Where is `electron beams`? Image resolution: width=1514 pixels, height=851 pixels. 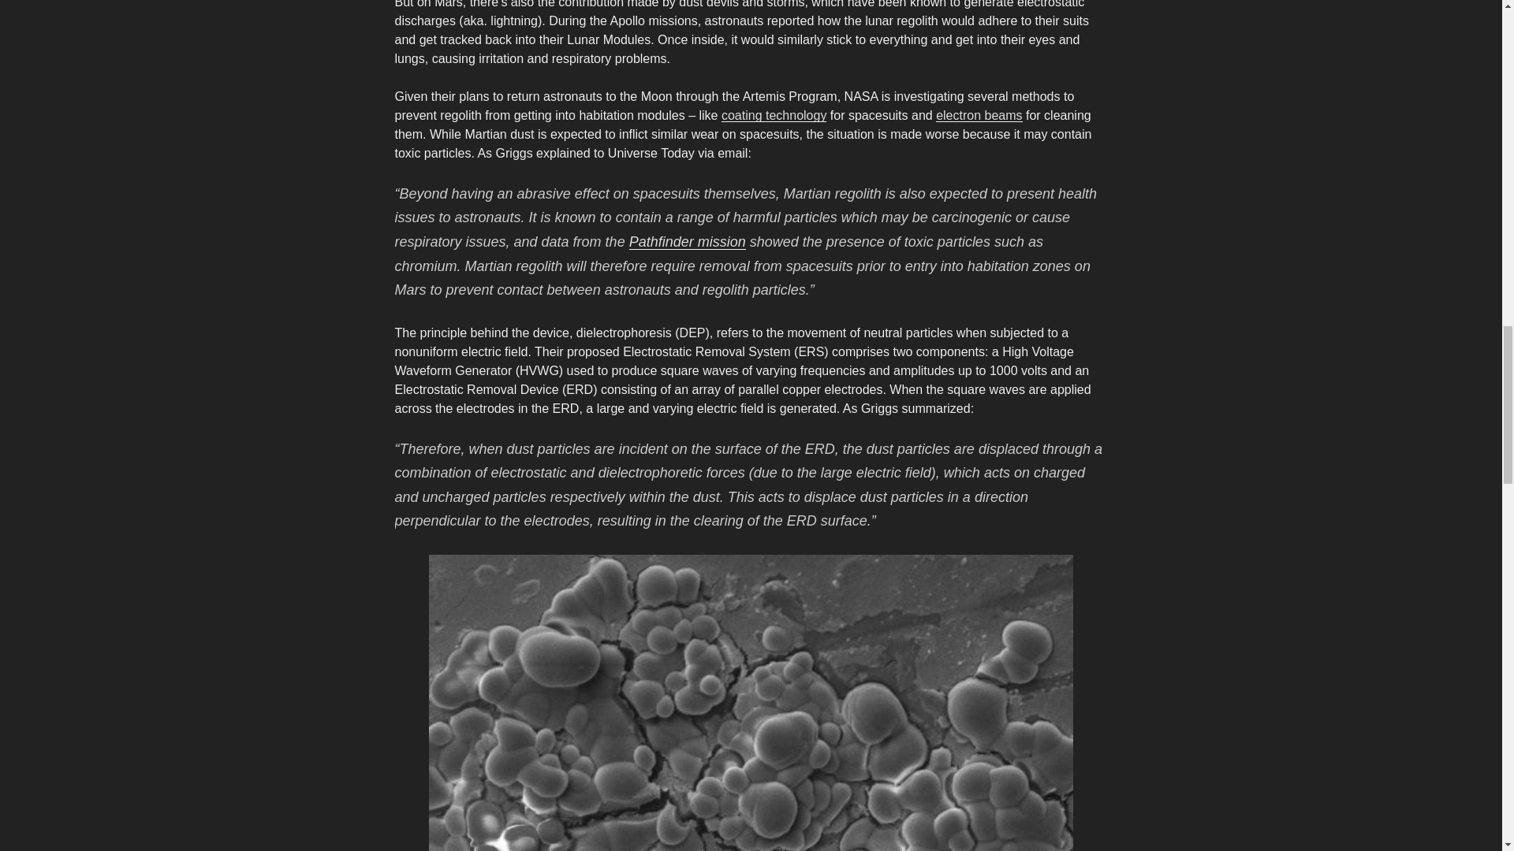 electron beams is located at coordinates (979, 115).